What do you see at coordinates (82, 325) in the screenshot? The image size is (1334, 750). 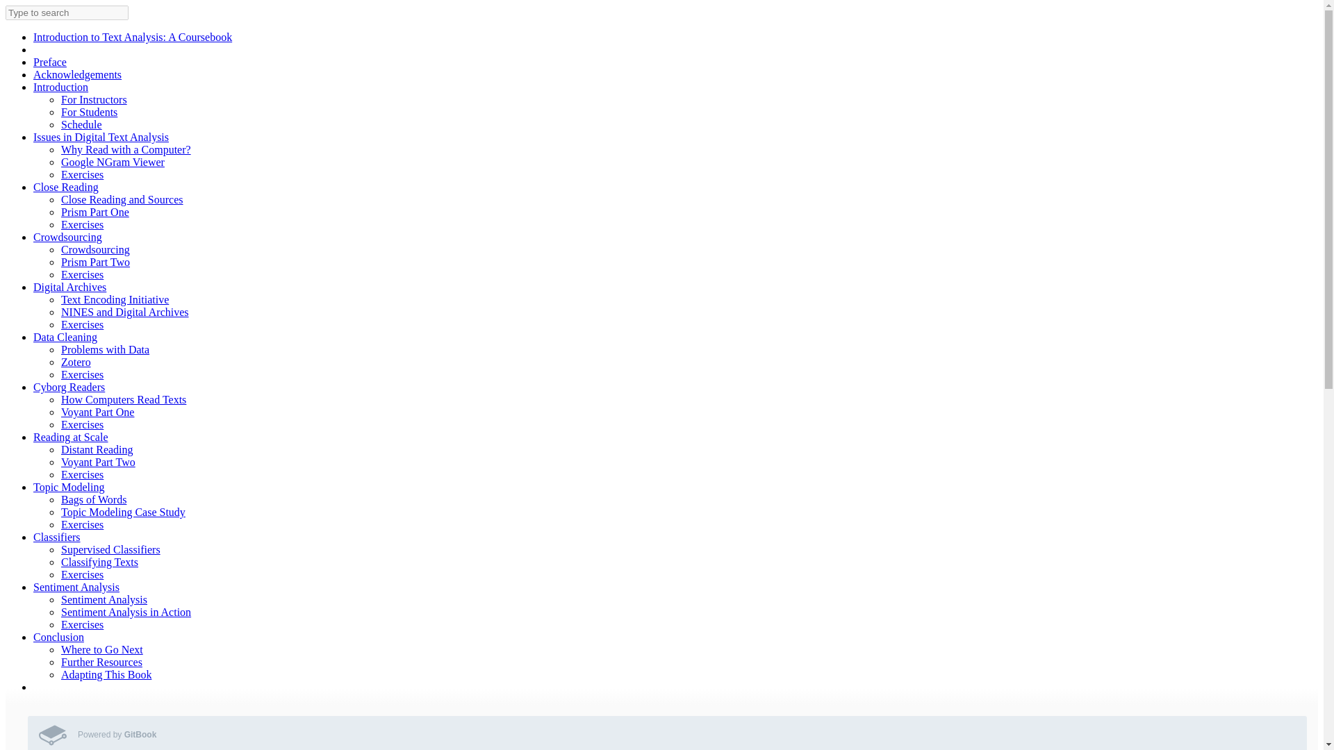 I see `Exercises` at bounding box center [82, 325].